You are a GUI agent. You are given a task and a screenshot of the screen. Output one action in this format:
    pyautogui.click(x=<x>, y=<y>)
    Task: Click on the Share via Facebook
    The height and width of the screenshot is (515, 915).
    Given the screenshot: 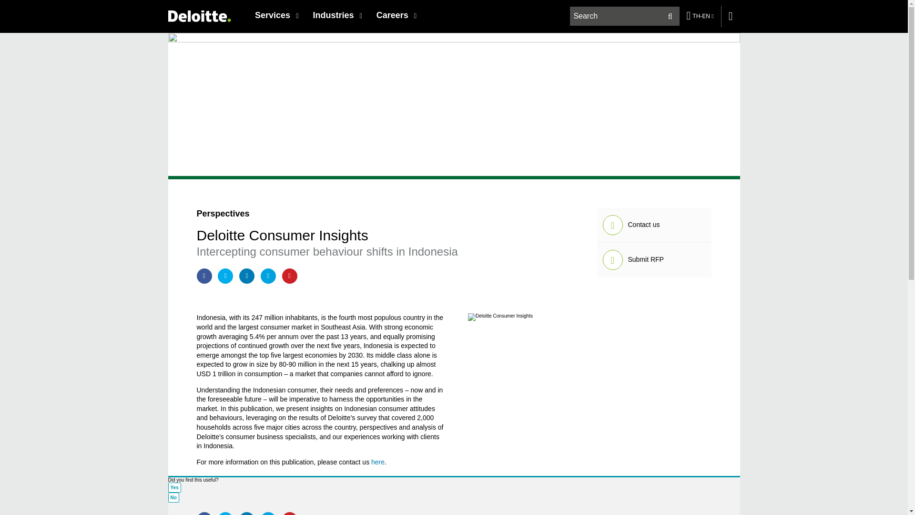 What is the action you would take?
    pyautogui.click(x=204, y=513)
    